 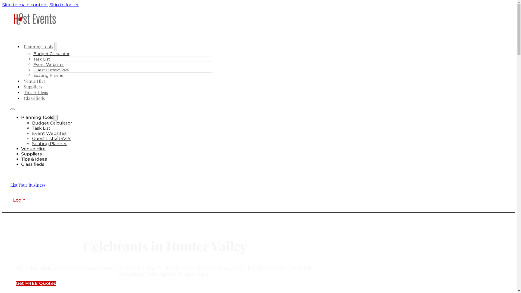 I want to click on Planning Tools, so click(x=37, y=117).